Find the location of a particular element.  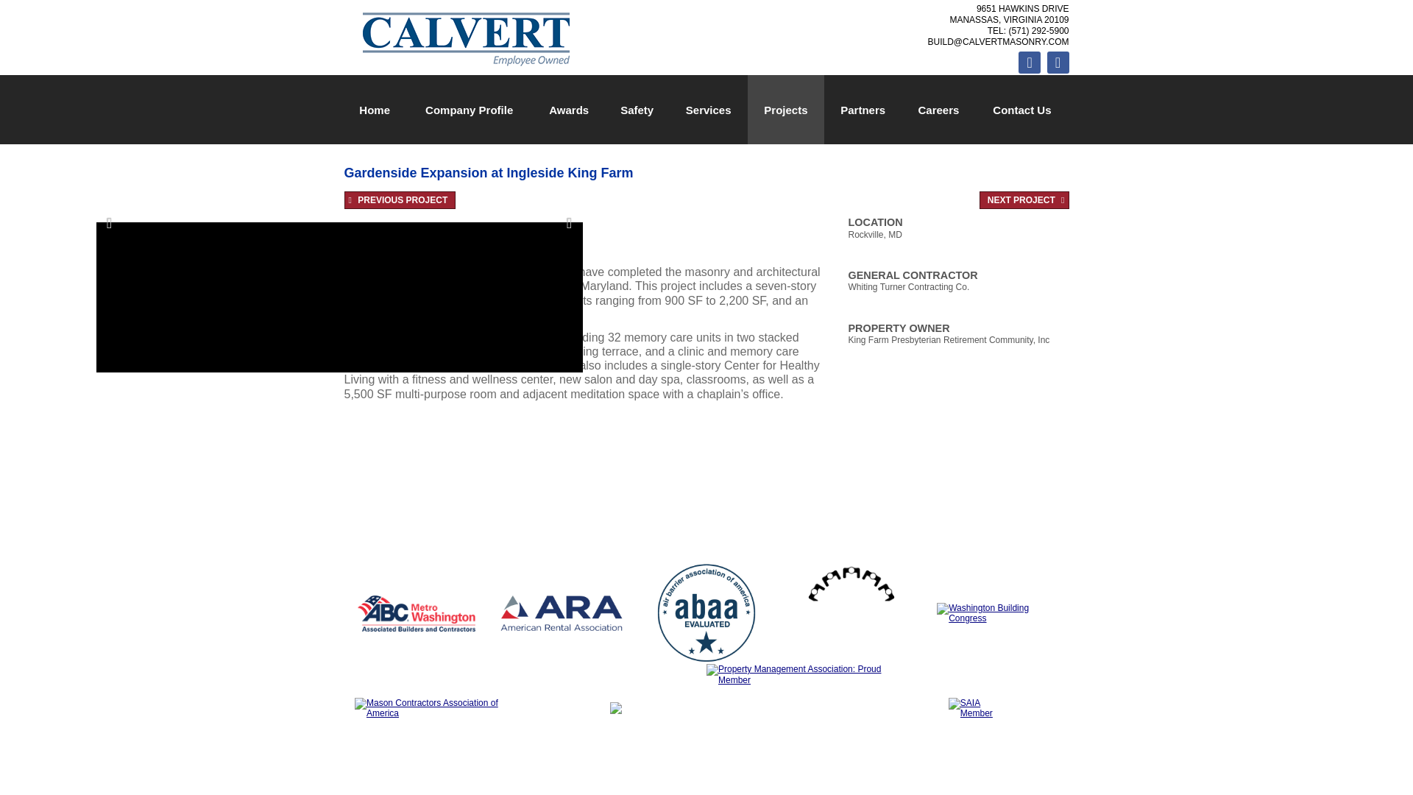

PREVIOUS PROJECT is located at coordinates (400, 200).